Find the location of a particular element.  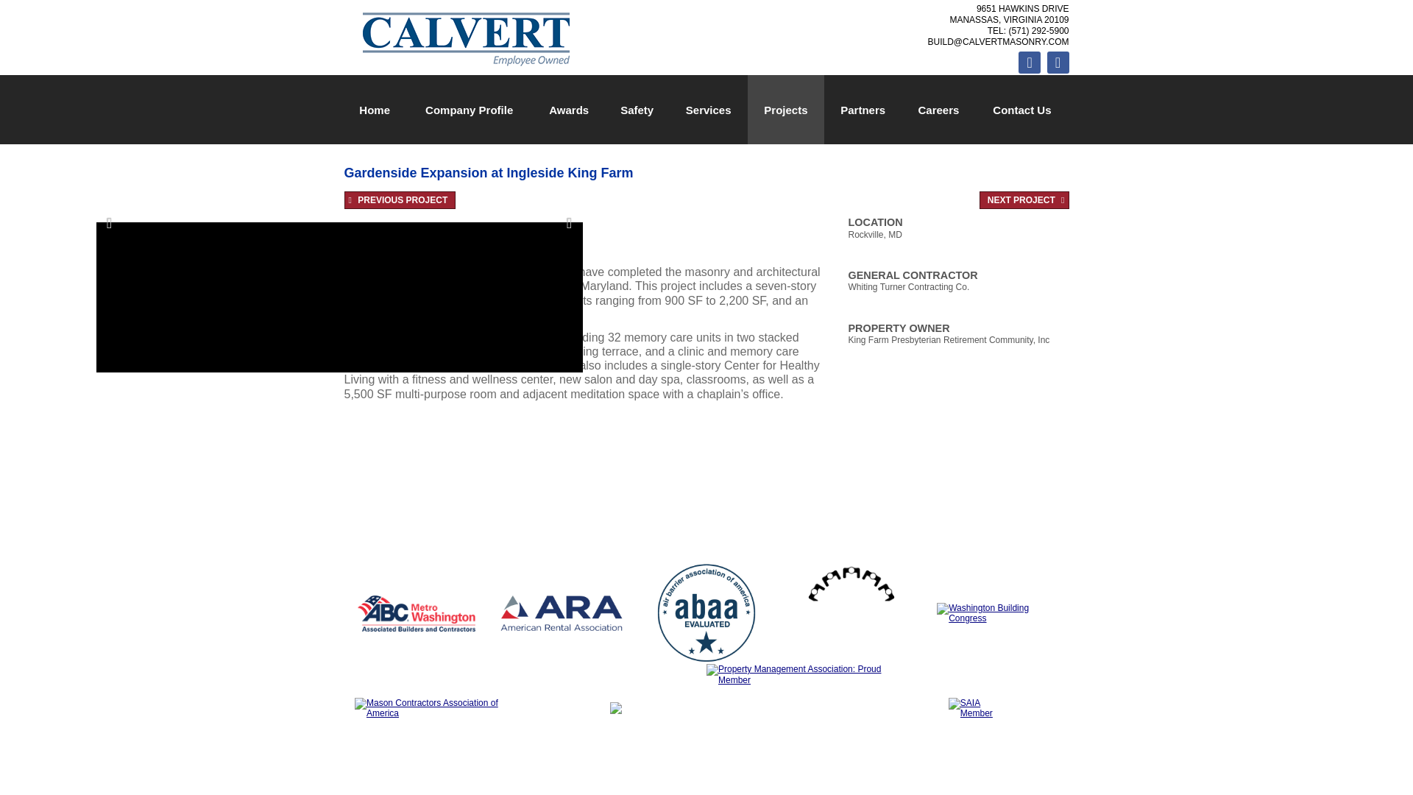

PREVIOUS PROJECT is located at coordinates (400, 200).